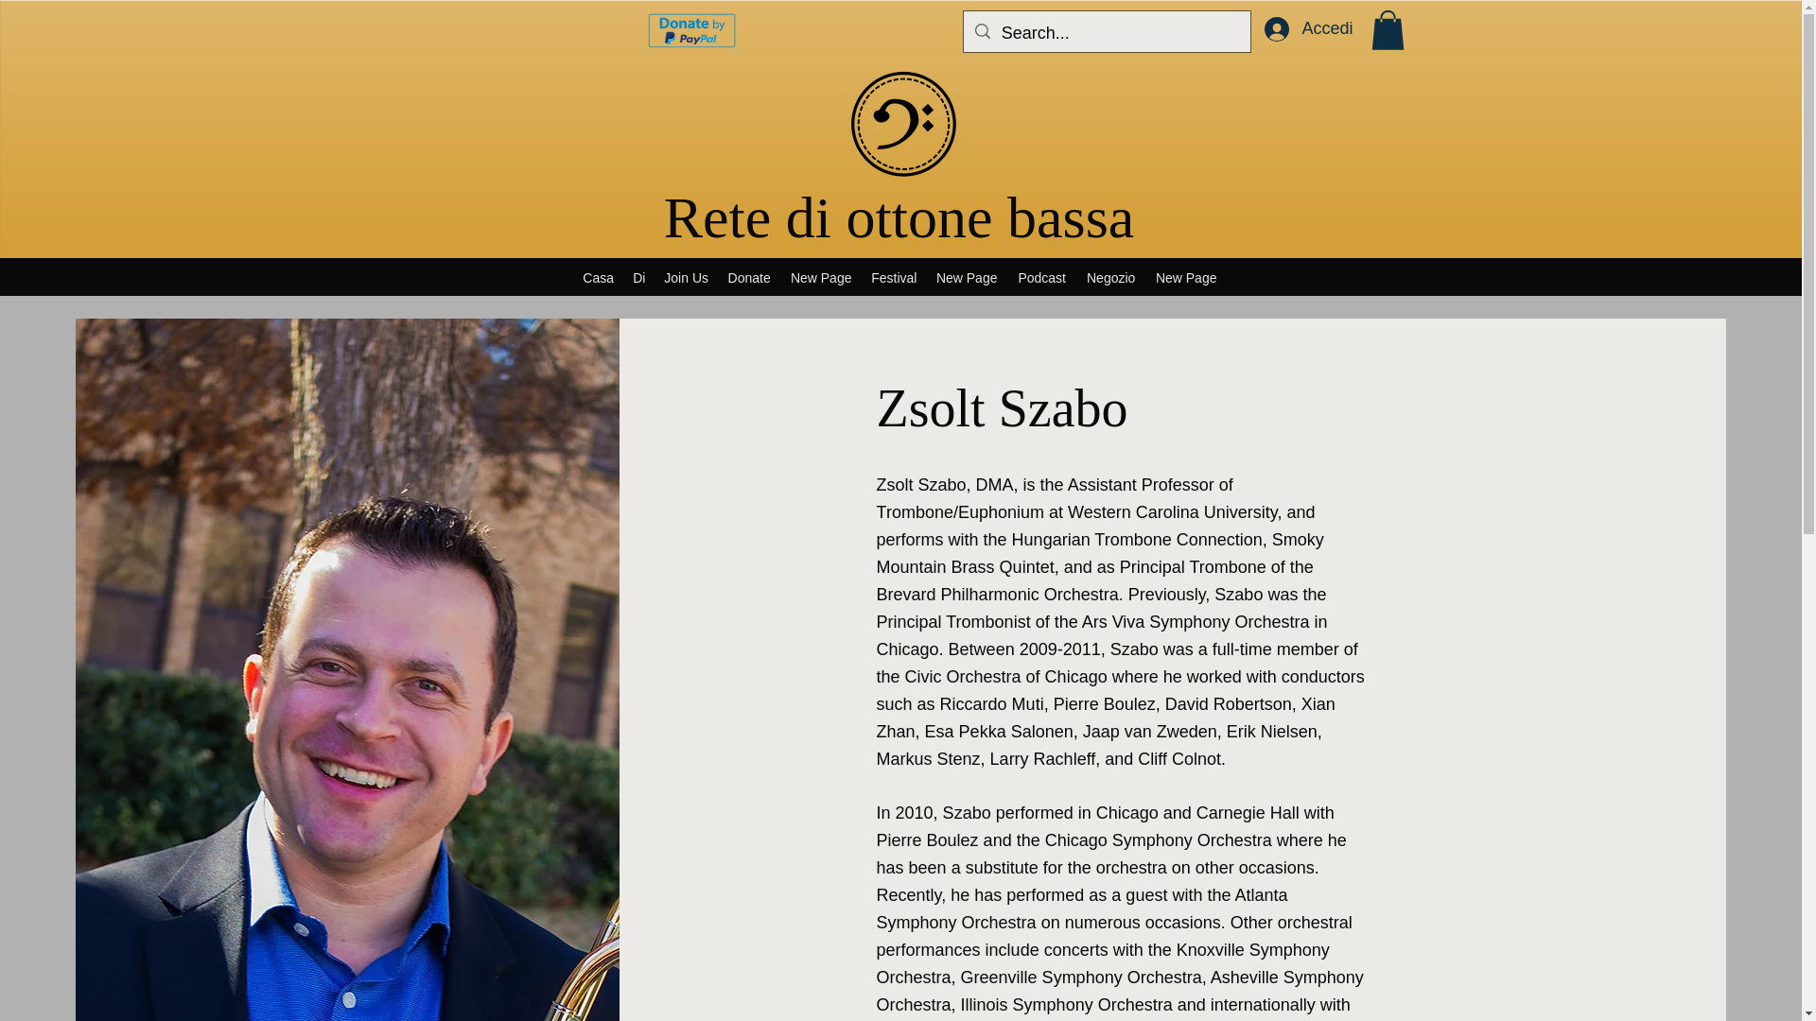  I want to click on Join Us, so click(685, 277).